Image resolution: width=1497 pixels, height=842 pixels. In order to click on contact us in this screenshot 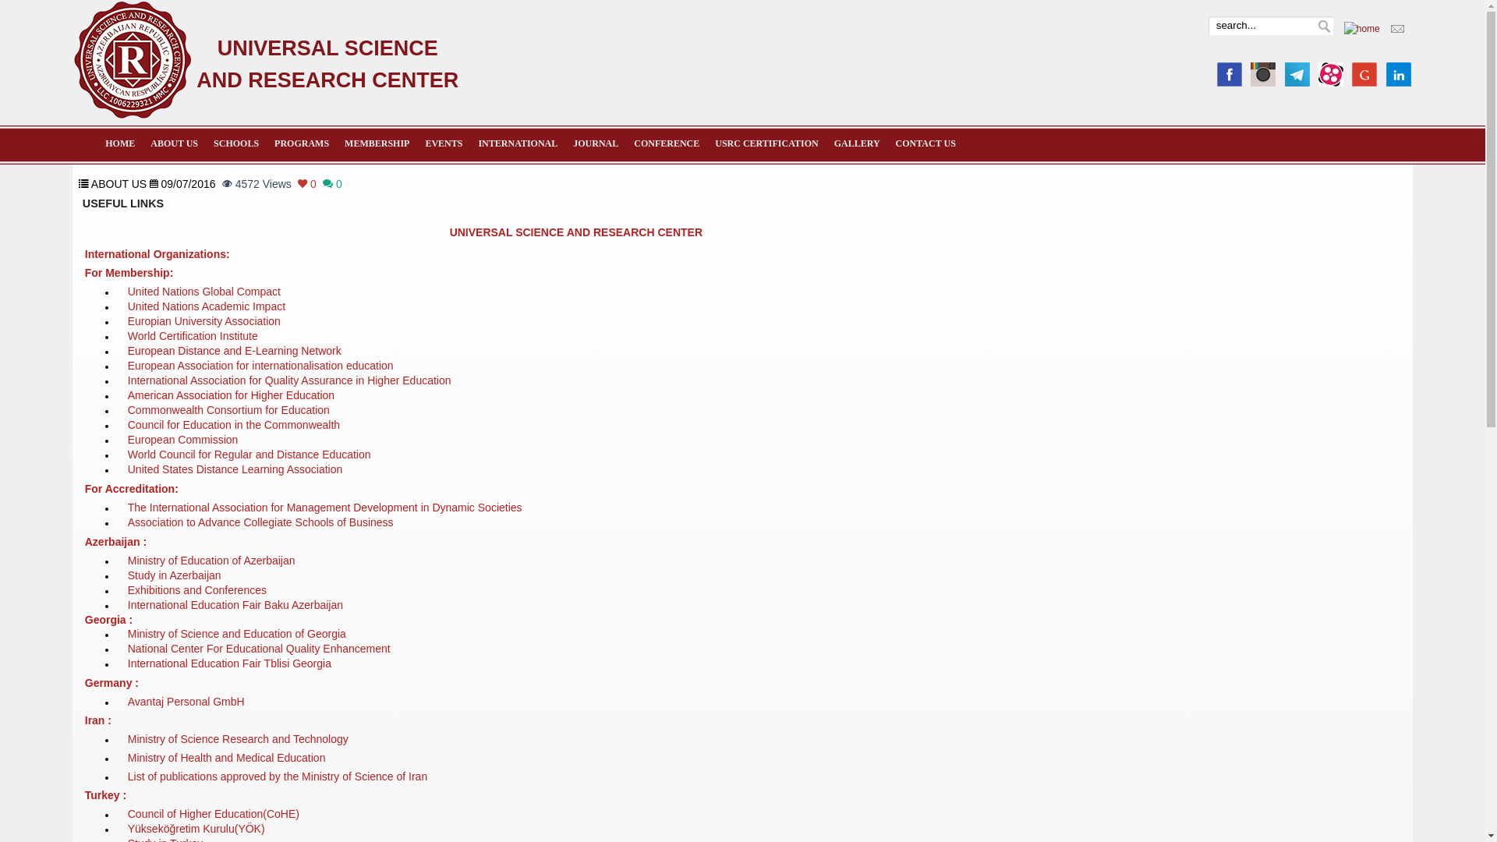, I will do `click(1397, 31)`.